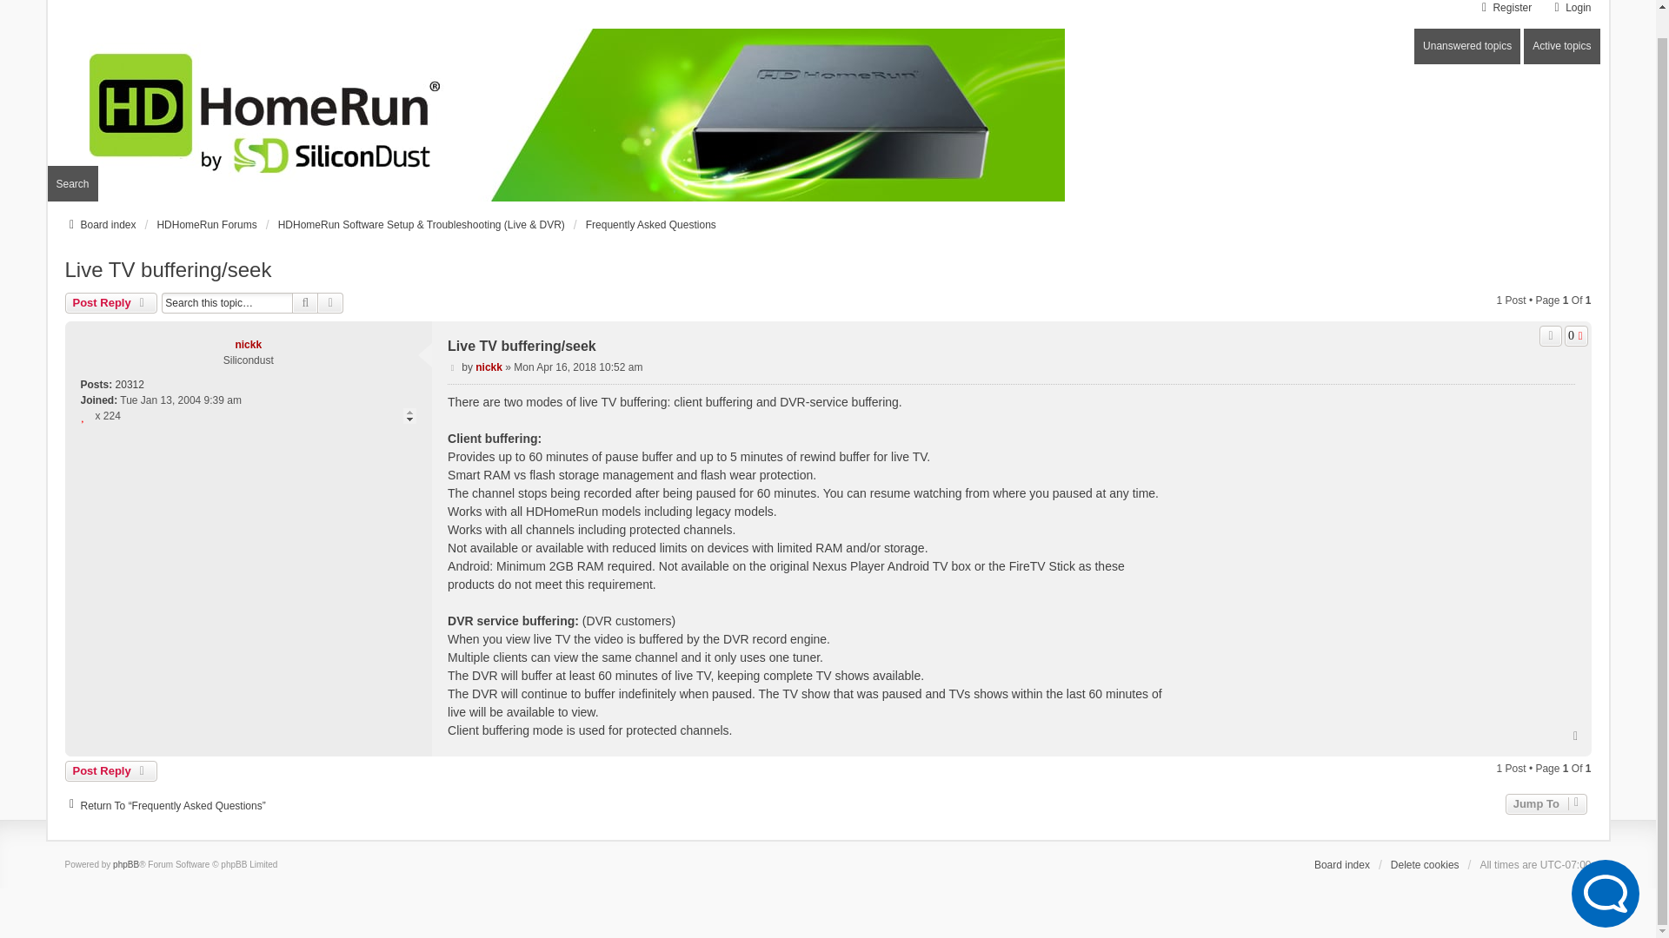  What do you see at coordinates (1551, 335) in the screenshot?
I see `Reply with quote` at bounding box center [1551, 335].